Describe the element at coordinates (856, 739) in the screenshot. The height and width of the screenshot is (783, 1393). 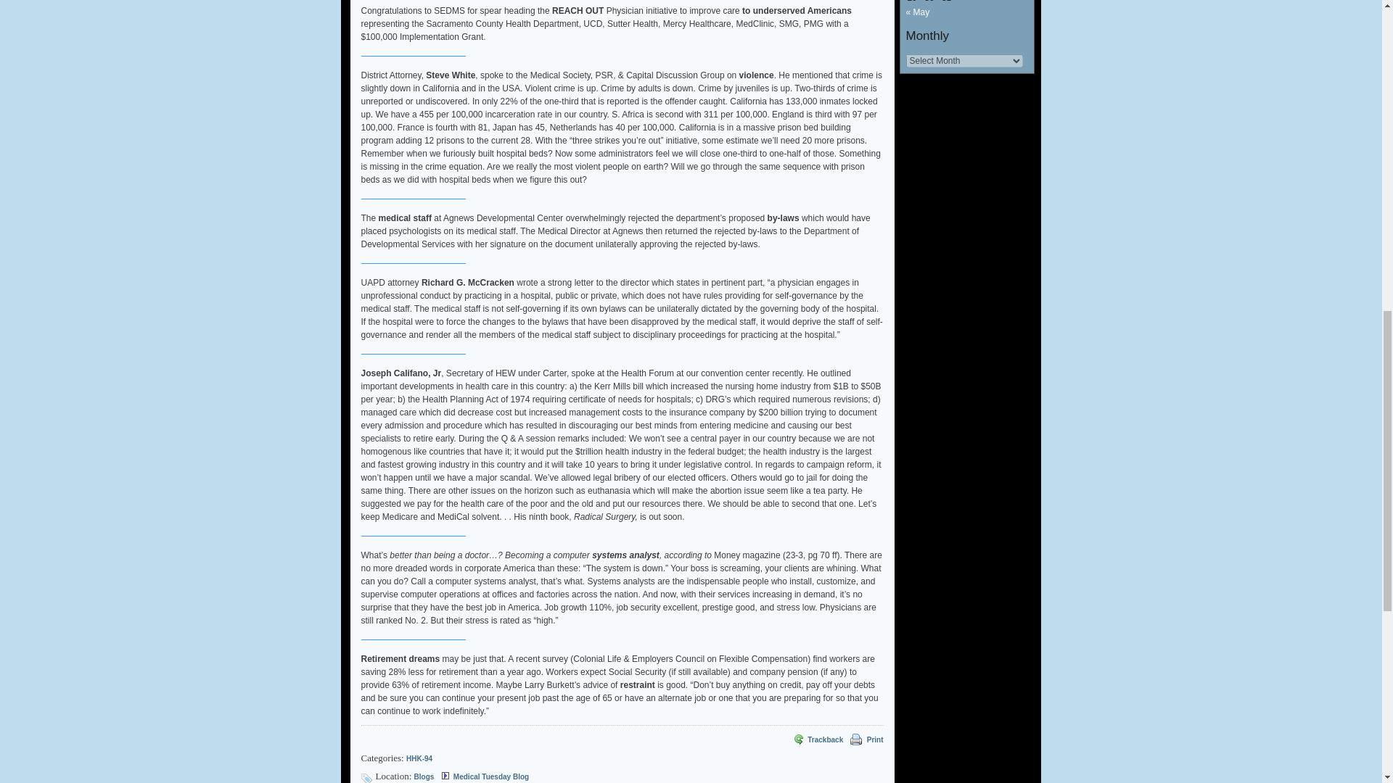
I see `Print` at that location.